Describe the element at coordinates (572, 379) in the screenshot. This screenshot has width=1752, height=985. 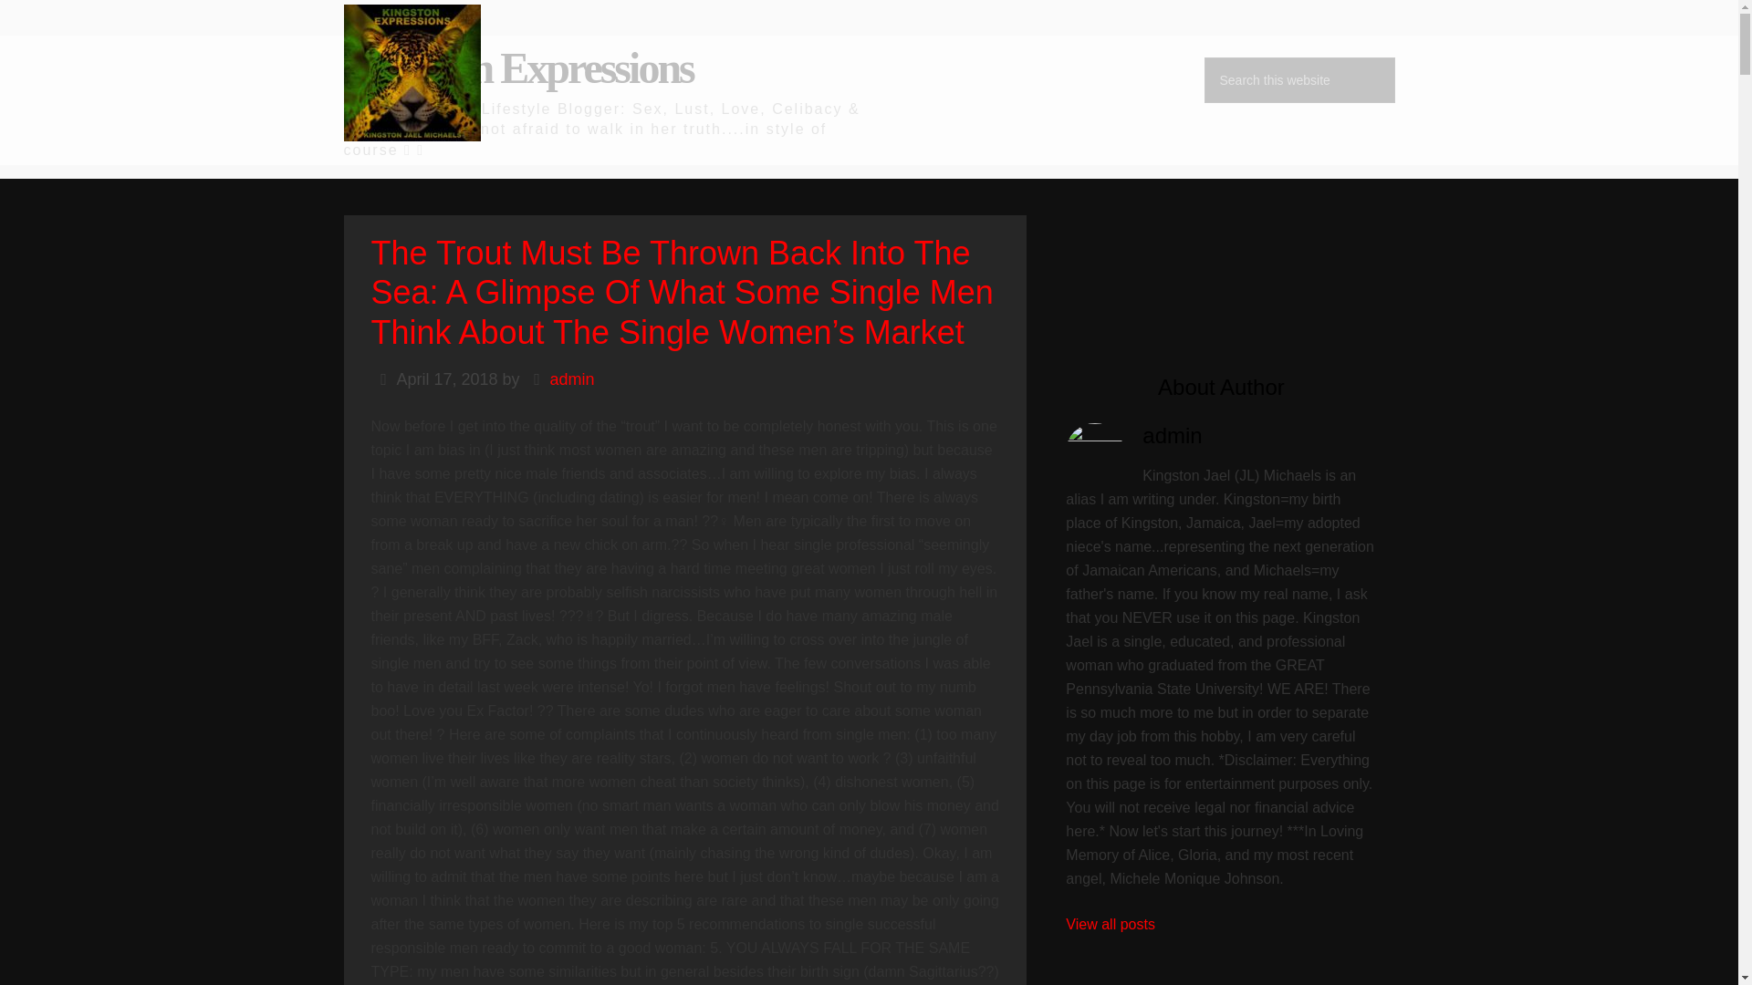
I see `admin` at that location.